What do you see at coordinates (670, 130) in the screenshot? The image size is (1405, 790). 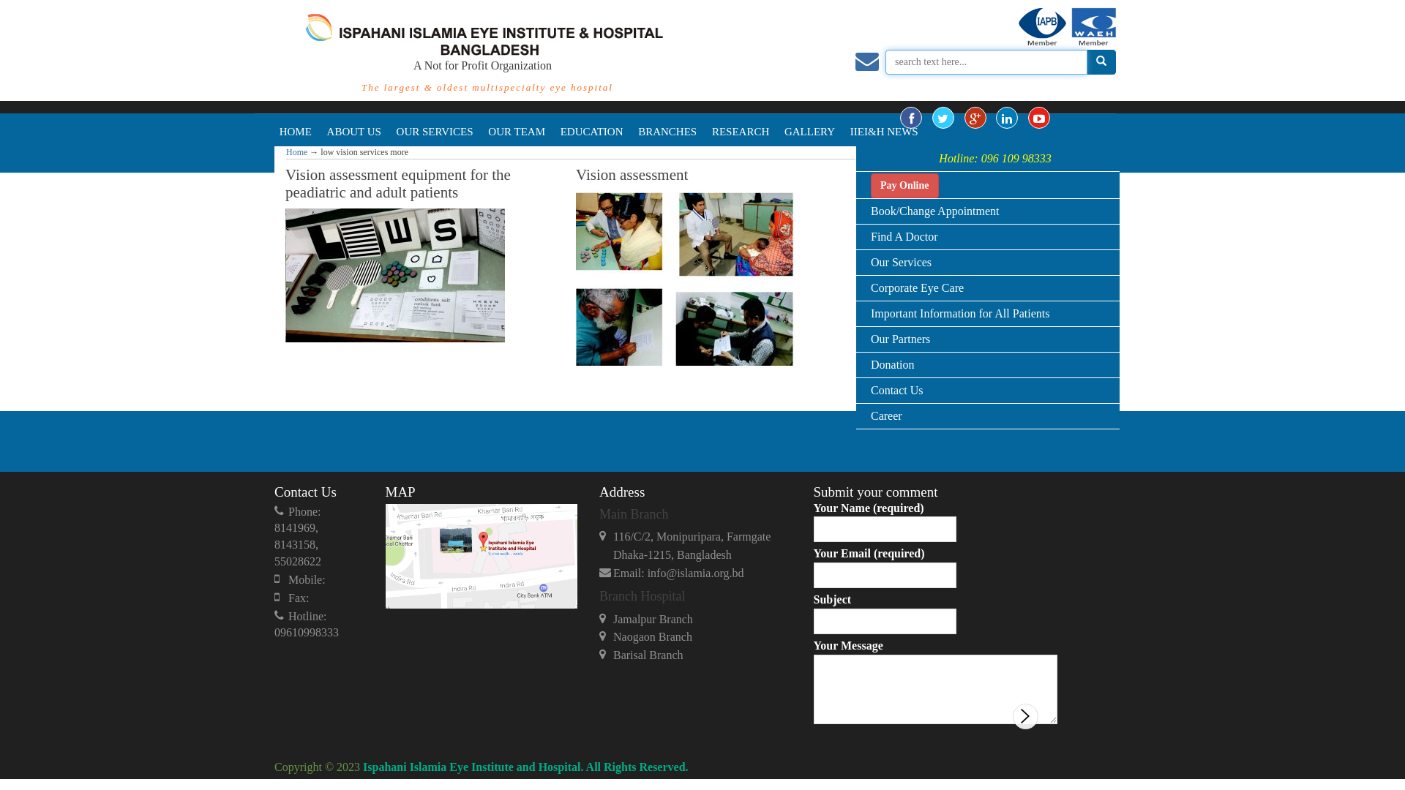 I see `BRANCHES` at bounding box center [670, 130].